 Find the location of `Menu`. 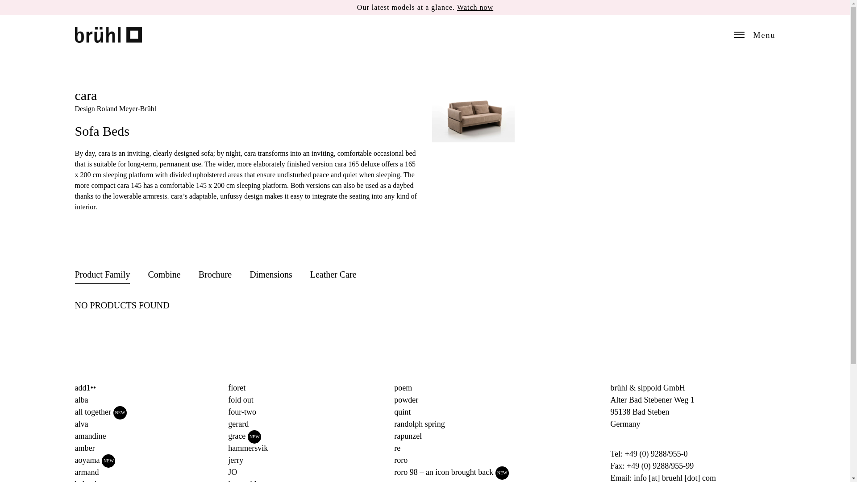

Menu is located at coordinates (754, 35).